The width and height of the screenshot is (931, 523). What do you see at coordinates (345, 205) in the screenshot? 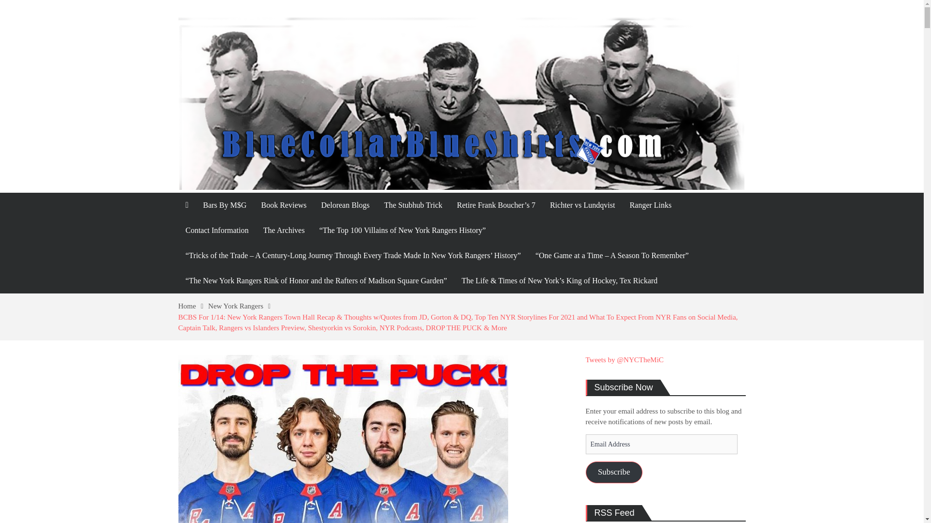
I see `Delorean Blogs` at bounding box center [345, 205].